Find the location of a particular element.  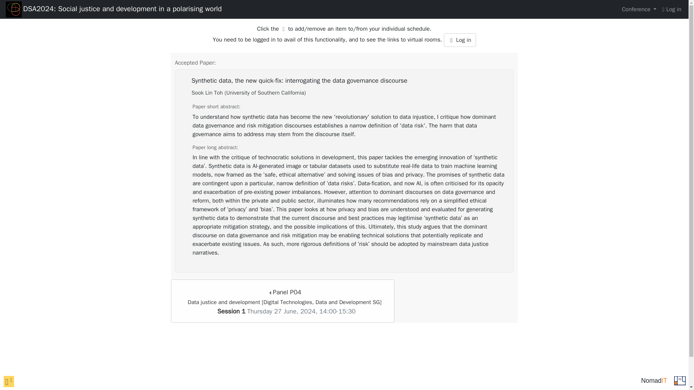

Author is located at coordinates (249, 92).